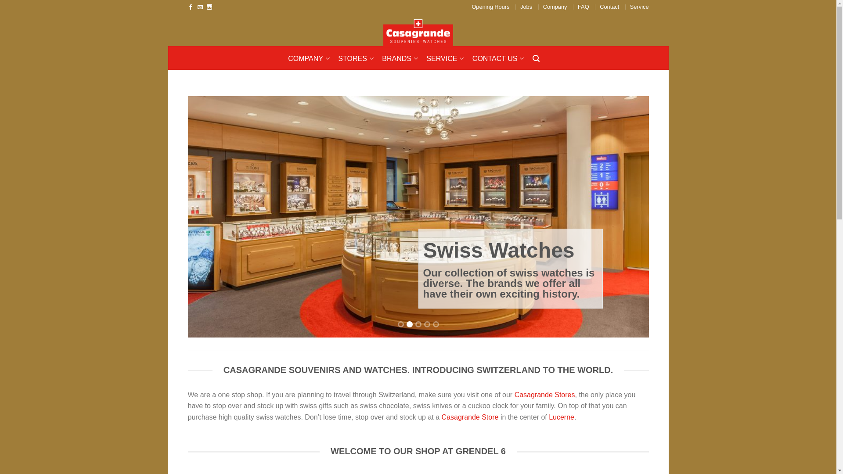  What do you see at coordinates (470, 417) in the screenshot?
I see `Casagrande Store` at bounding box center [470, 417].